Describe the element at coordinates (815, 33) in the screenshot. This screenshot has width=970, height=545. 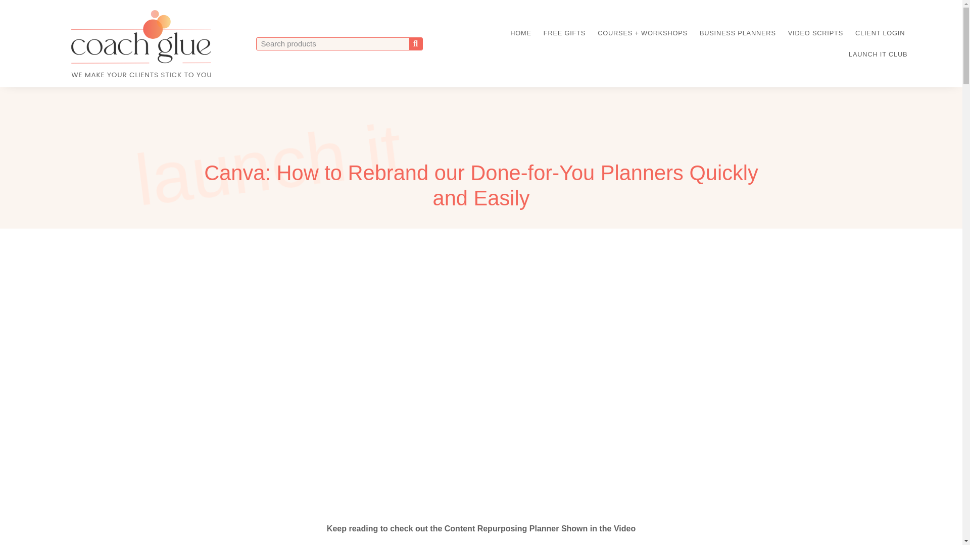
I see `VIDEO SCRIPTS` at that location.